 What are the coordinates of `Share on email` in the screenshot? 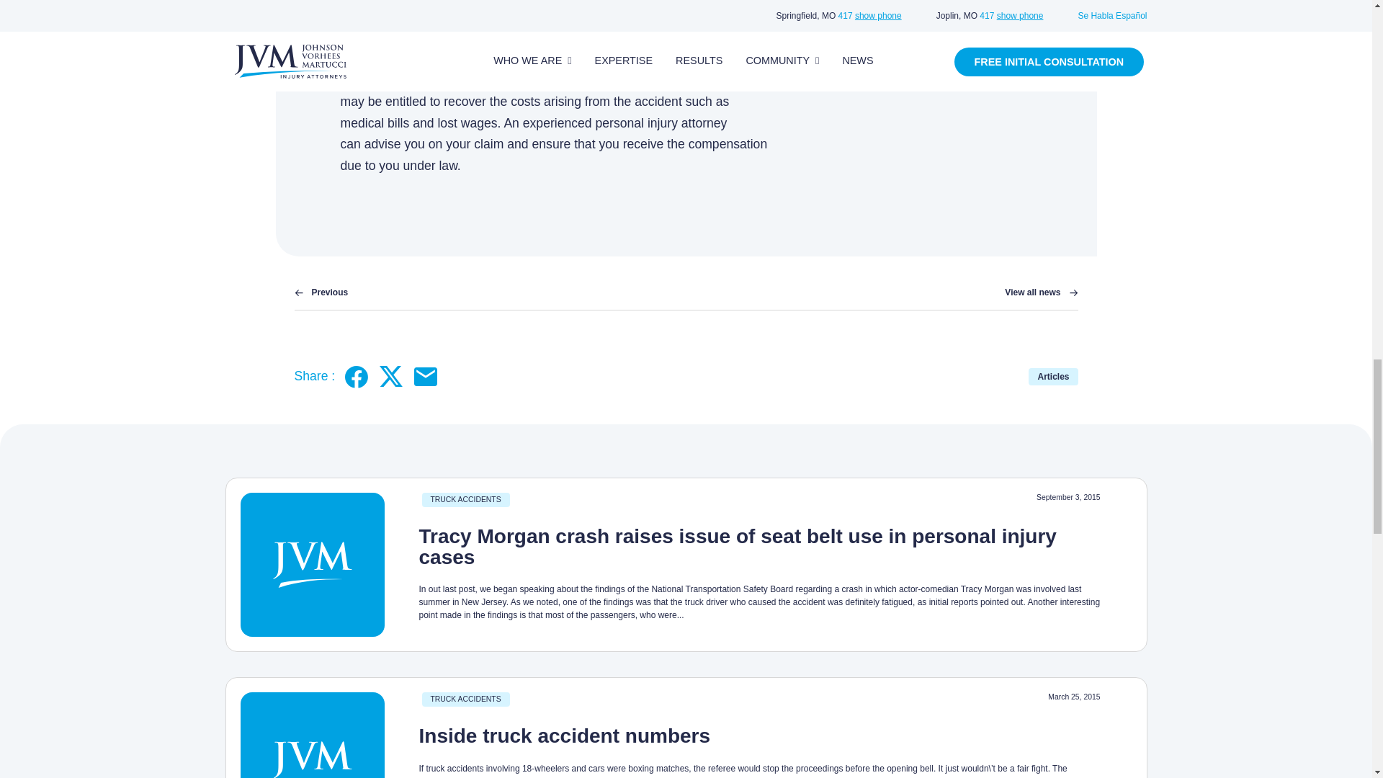 It's located at (425, 376).